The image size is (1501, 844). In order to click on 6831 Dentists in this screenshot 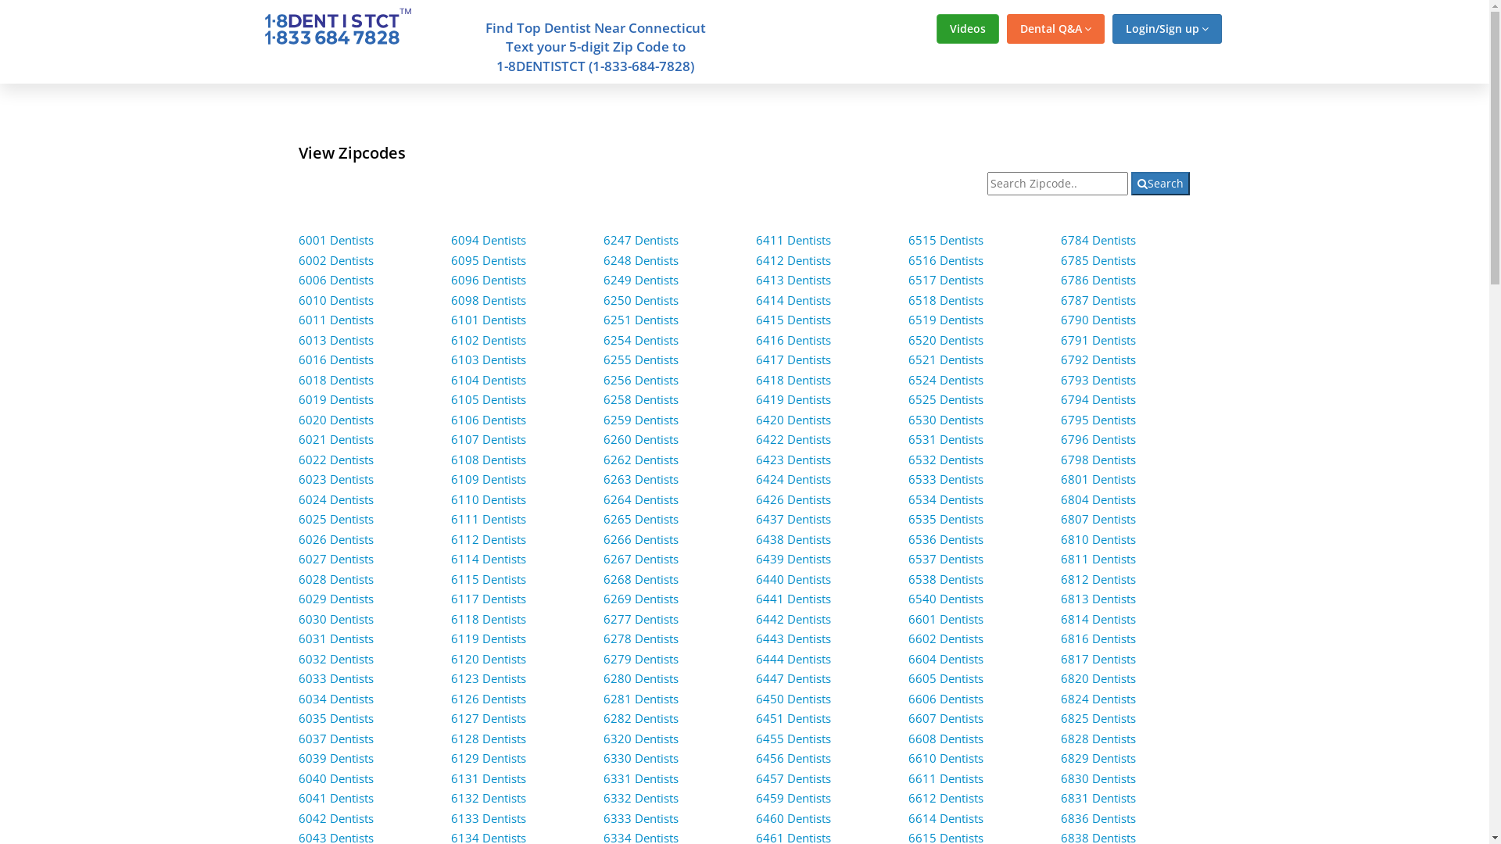, I will do `click(1098, 798)`.